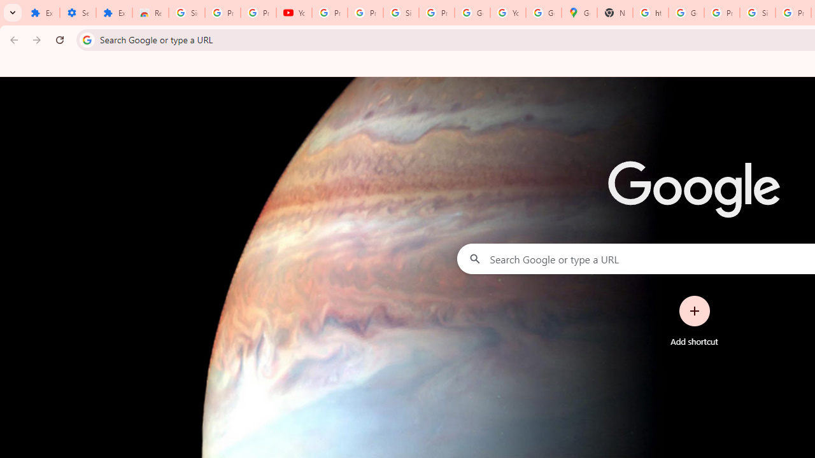  Describe the element at coordinates (694, 321) in the screenshot. I see `Add shortcut` at that location.